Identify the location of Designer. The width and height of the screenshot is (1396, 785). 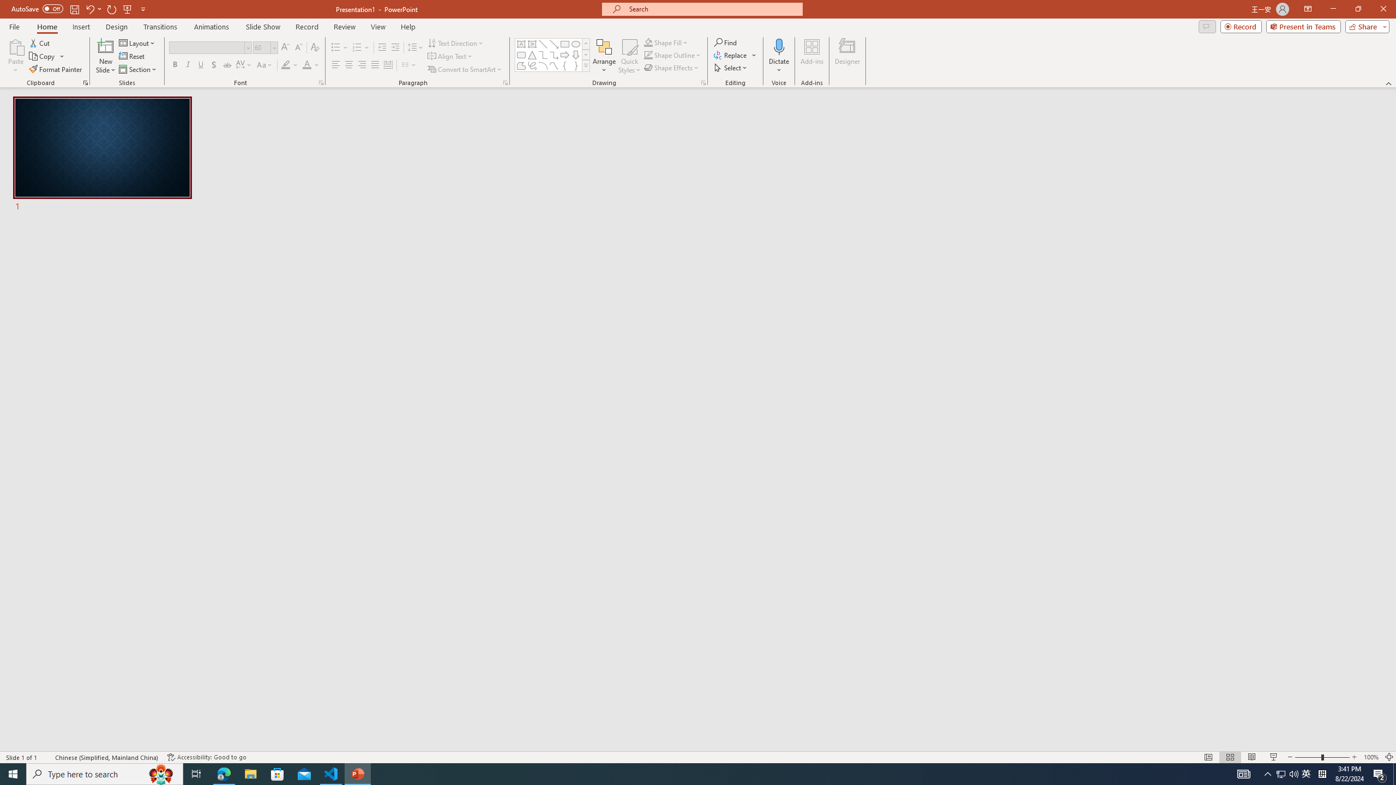
(847, 56).